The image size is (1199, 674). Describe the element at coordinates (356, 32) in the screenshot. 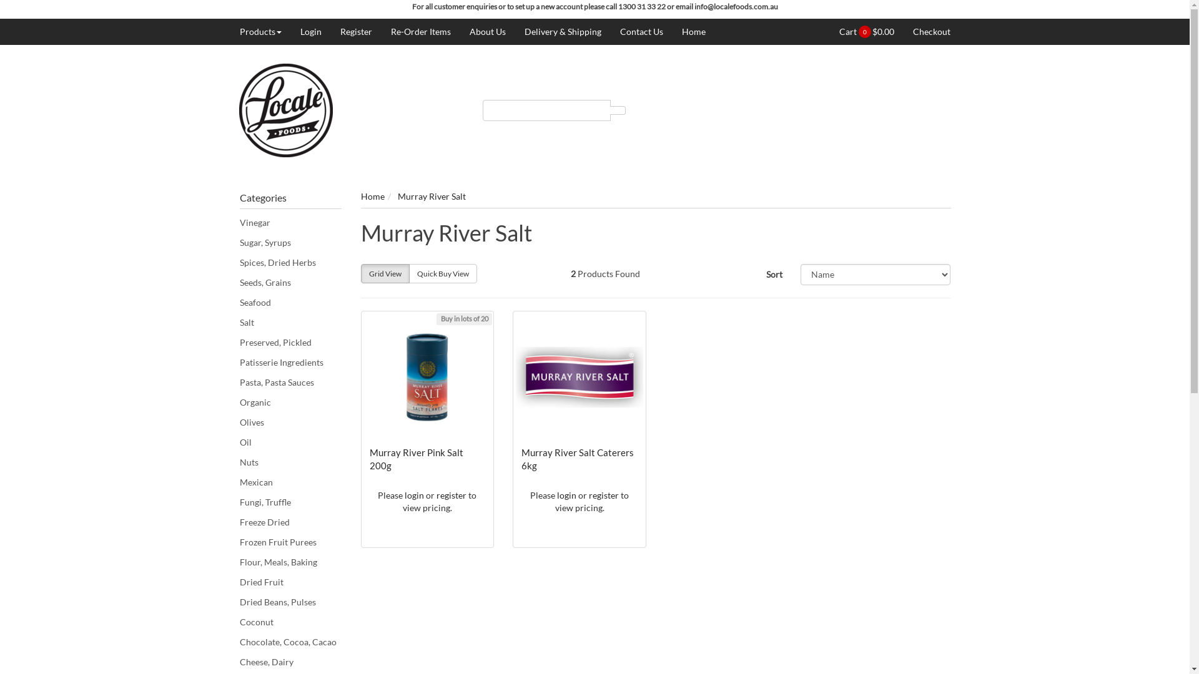

I see `Register` at that location.